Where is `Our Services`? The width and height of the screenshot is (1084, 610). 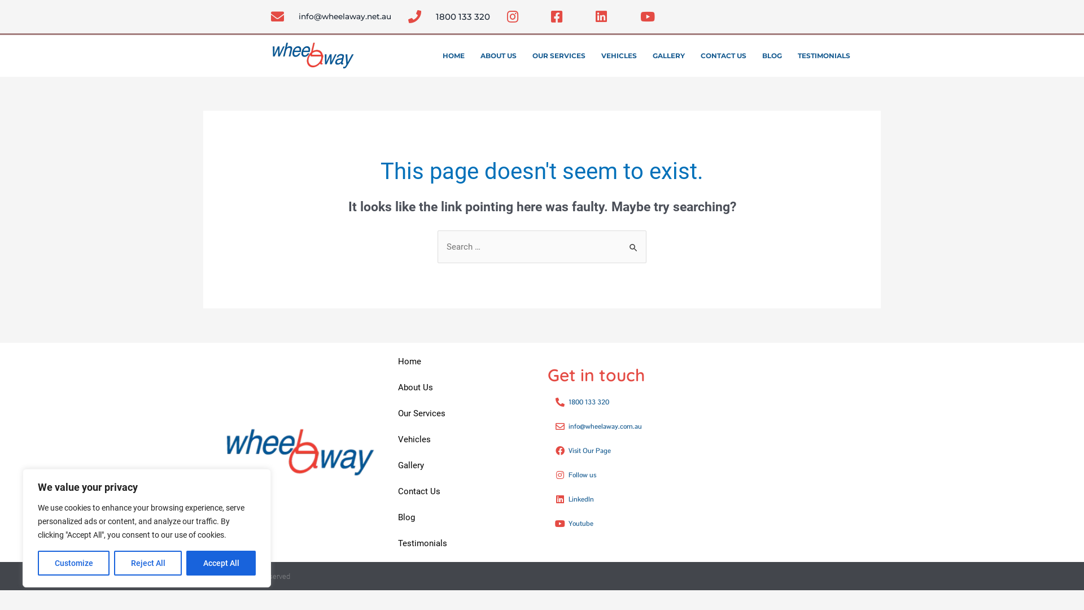
Our Services is located at coordinates (462, 413).